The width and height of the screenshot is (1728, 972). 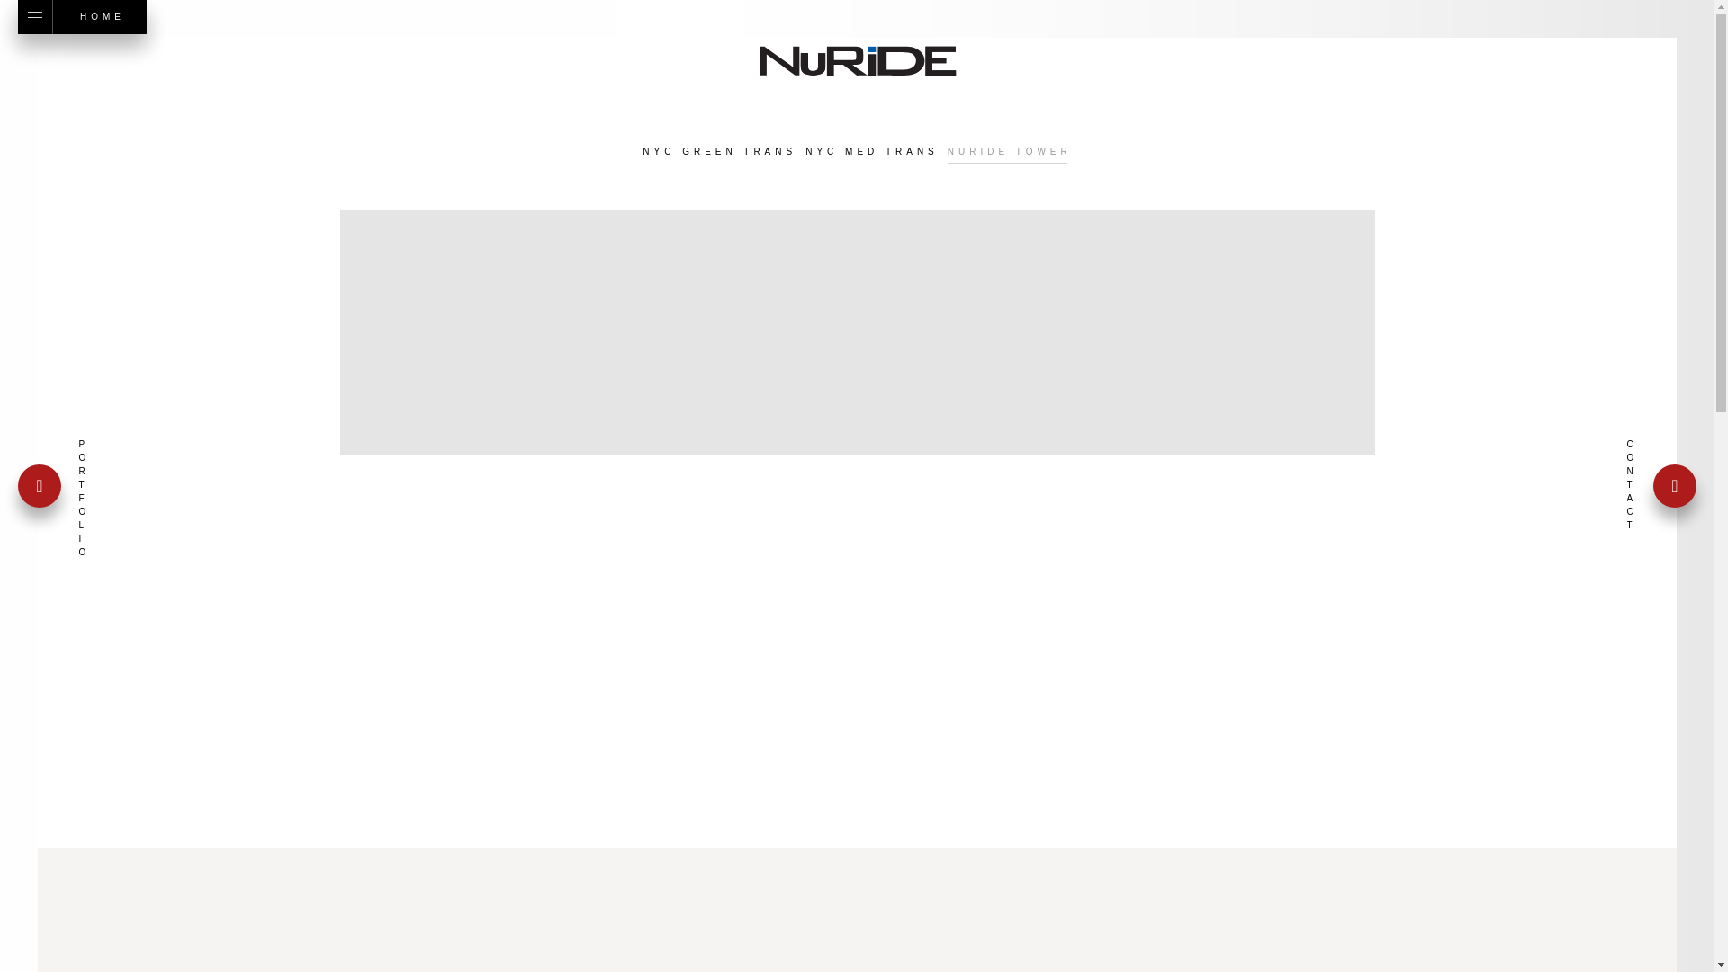 I want to click on NYC MED TRANS, so click(x=871, y=151).